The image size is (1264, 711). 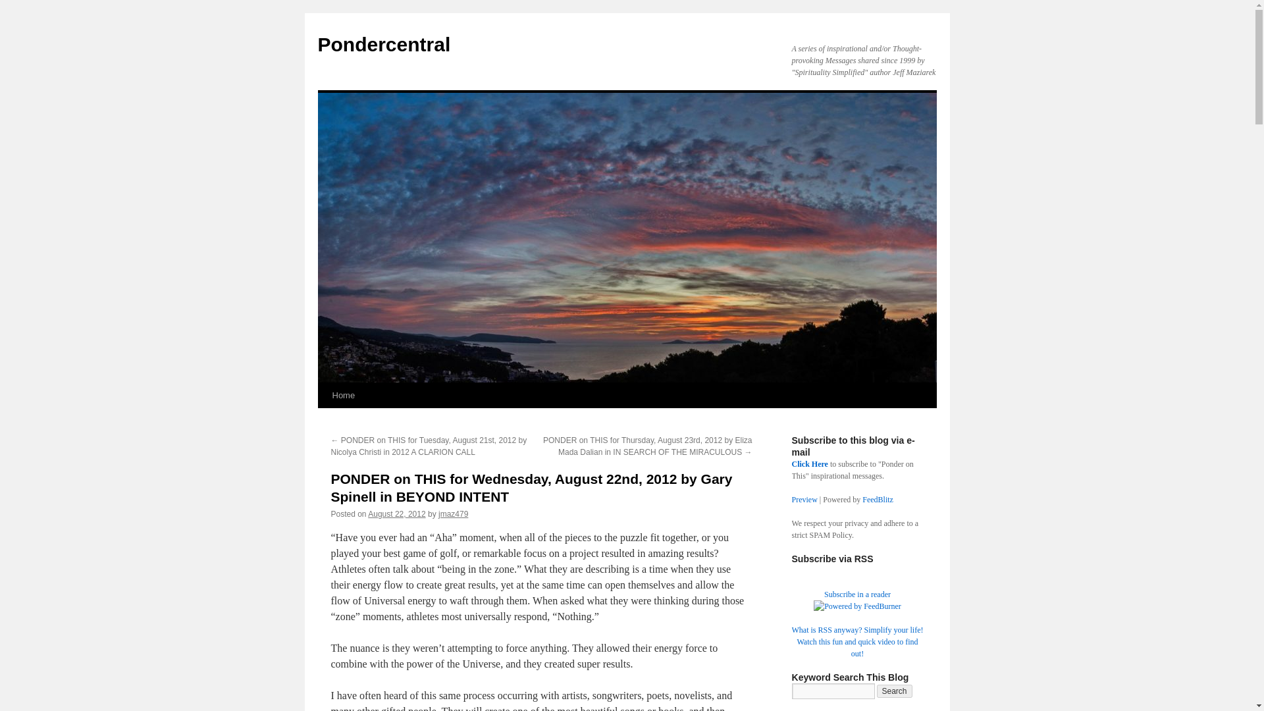 What do you see at coordinates (857, 594) in the screenshot?
I see `Subscribe in a reader` at bounding box center [857, 594].